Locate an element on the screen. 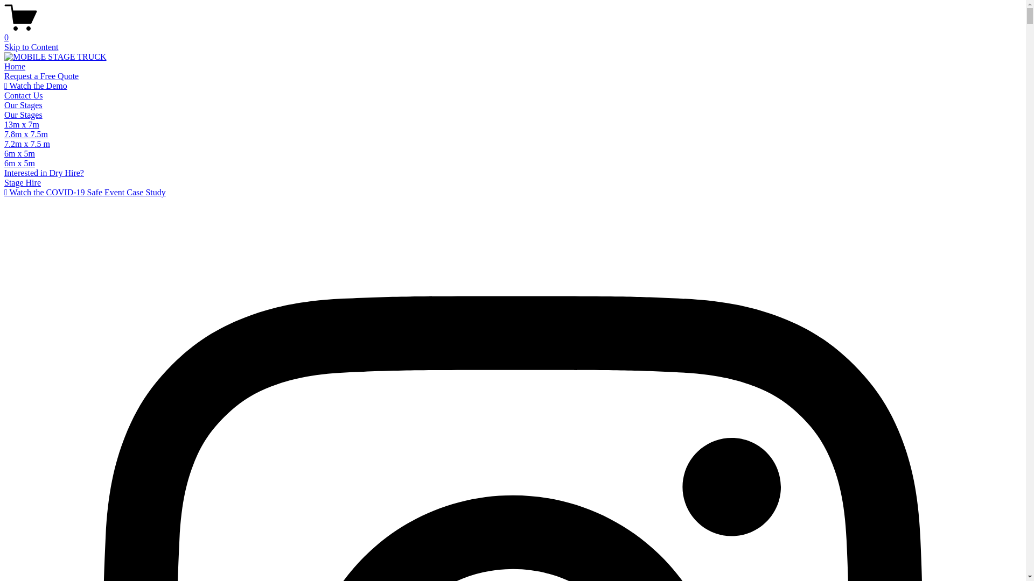  6m x 5m is located at coordinates (19, 163).